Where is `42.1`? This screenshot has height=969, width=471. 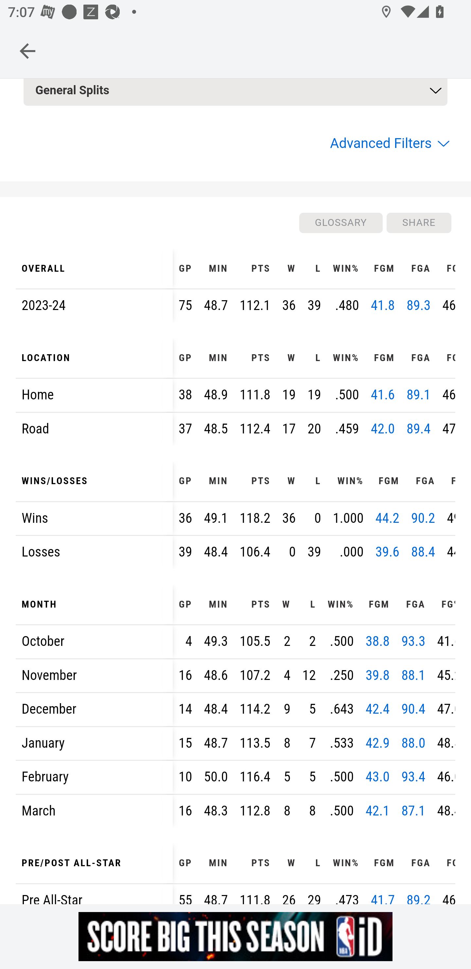 42.1 is located at coordinates (377, 811).